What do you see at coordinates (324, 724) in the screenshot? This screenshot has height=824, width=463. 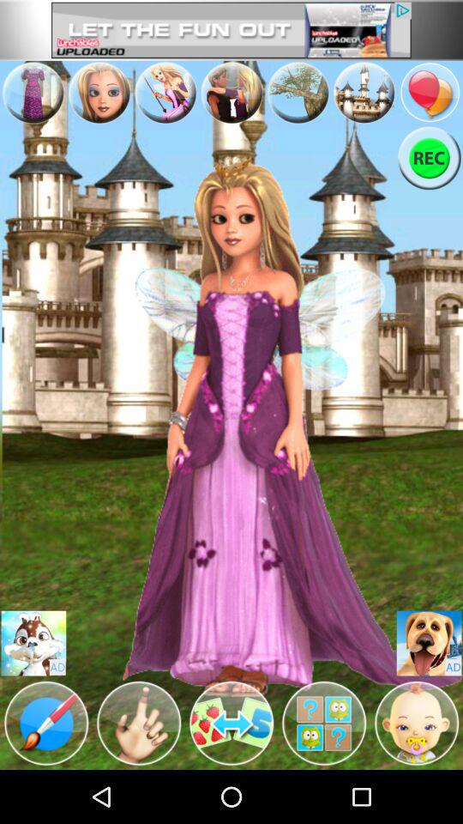 I see `go to help icon` at bounding box center [324, 724].